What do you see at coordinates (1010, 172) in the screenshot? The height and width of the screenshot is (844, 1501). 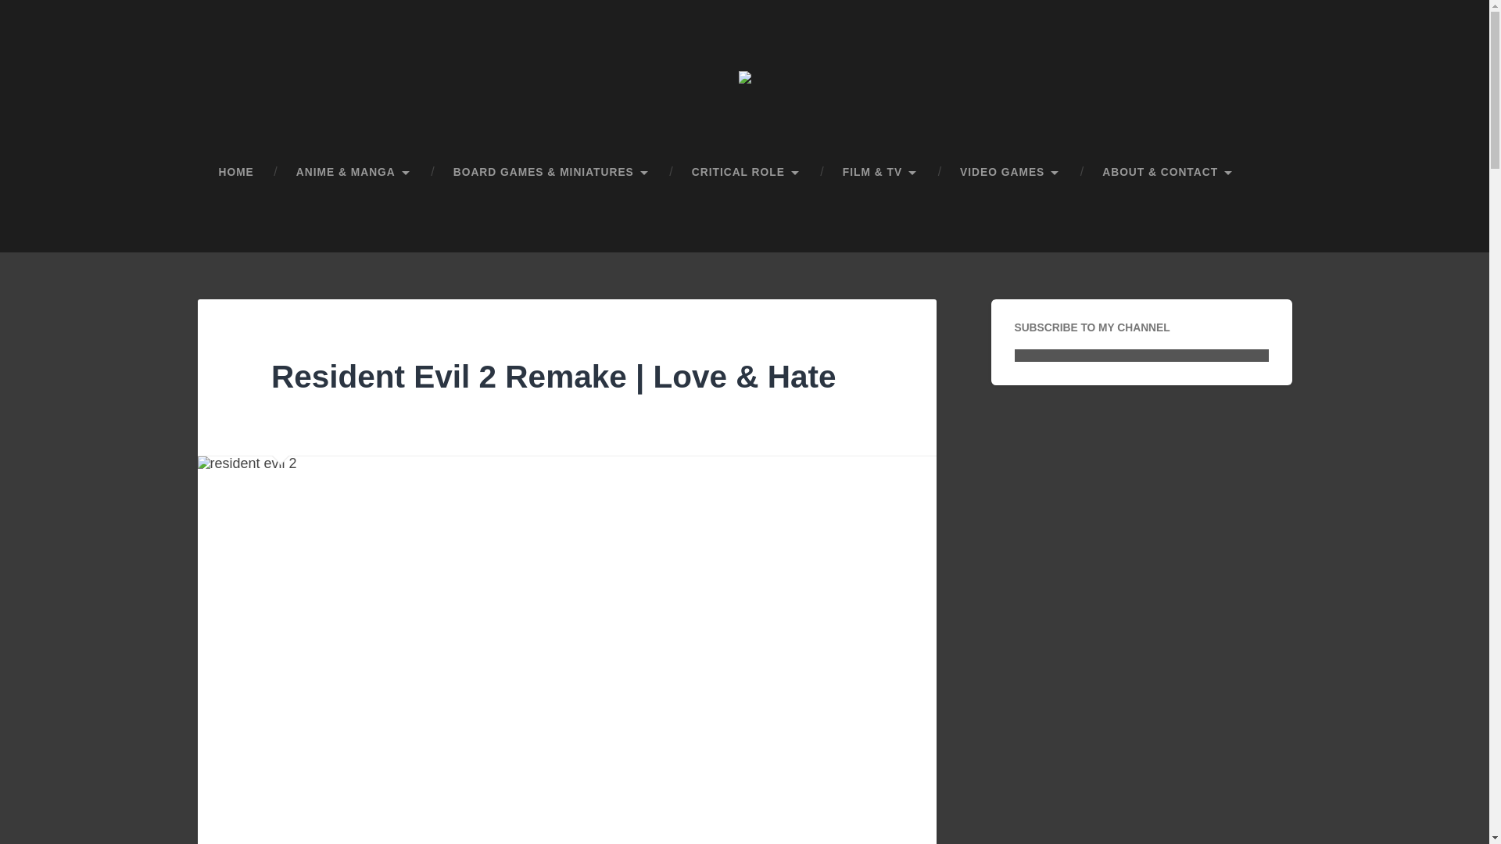 I see `VIDEO GAMES` at bounding box center [1010, 172].